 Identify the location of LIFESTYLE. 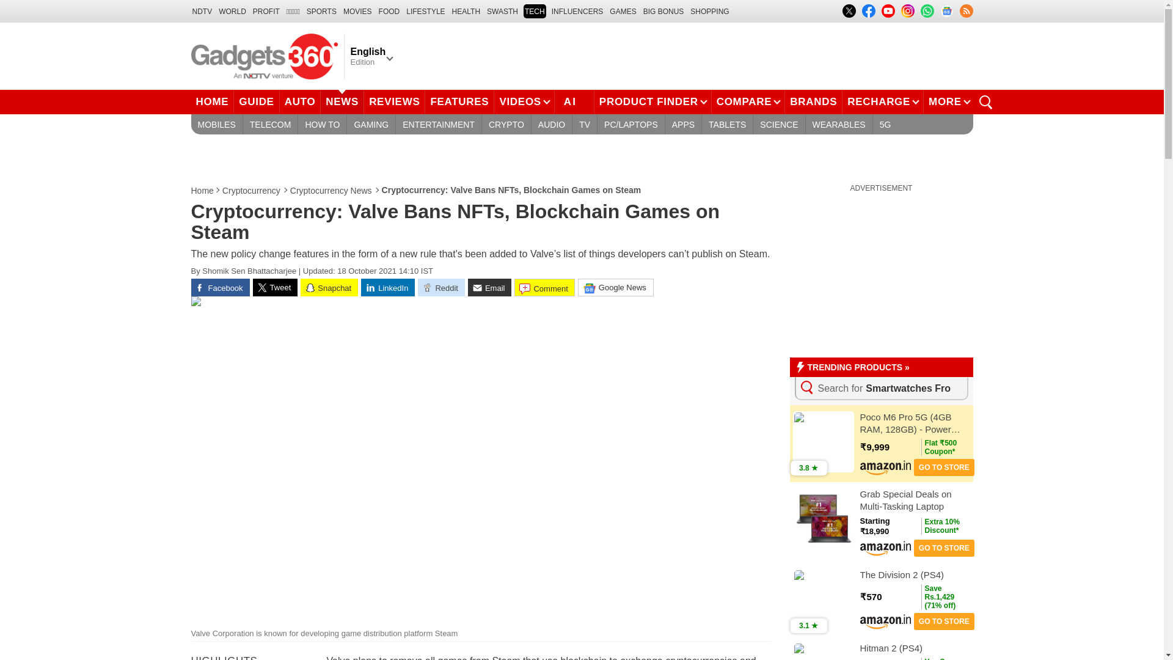
(425, 11).